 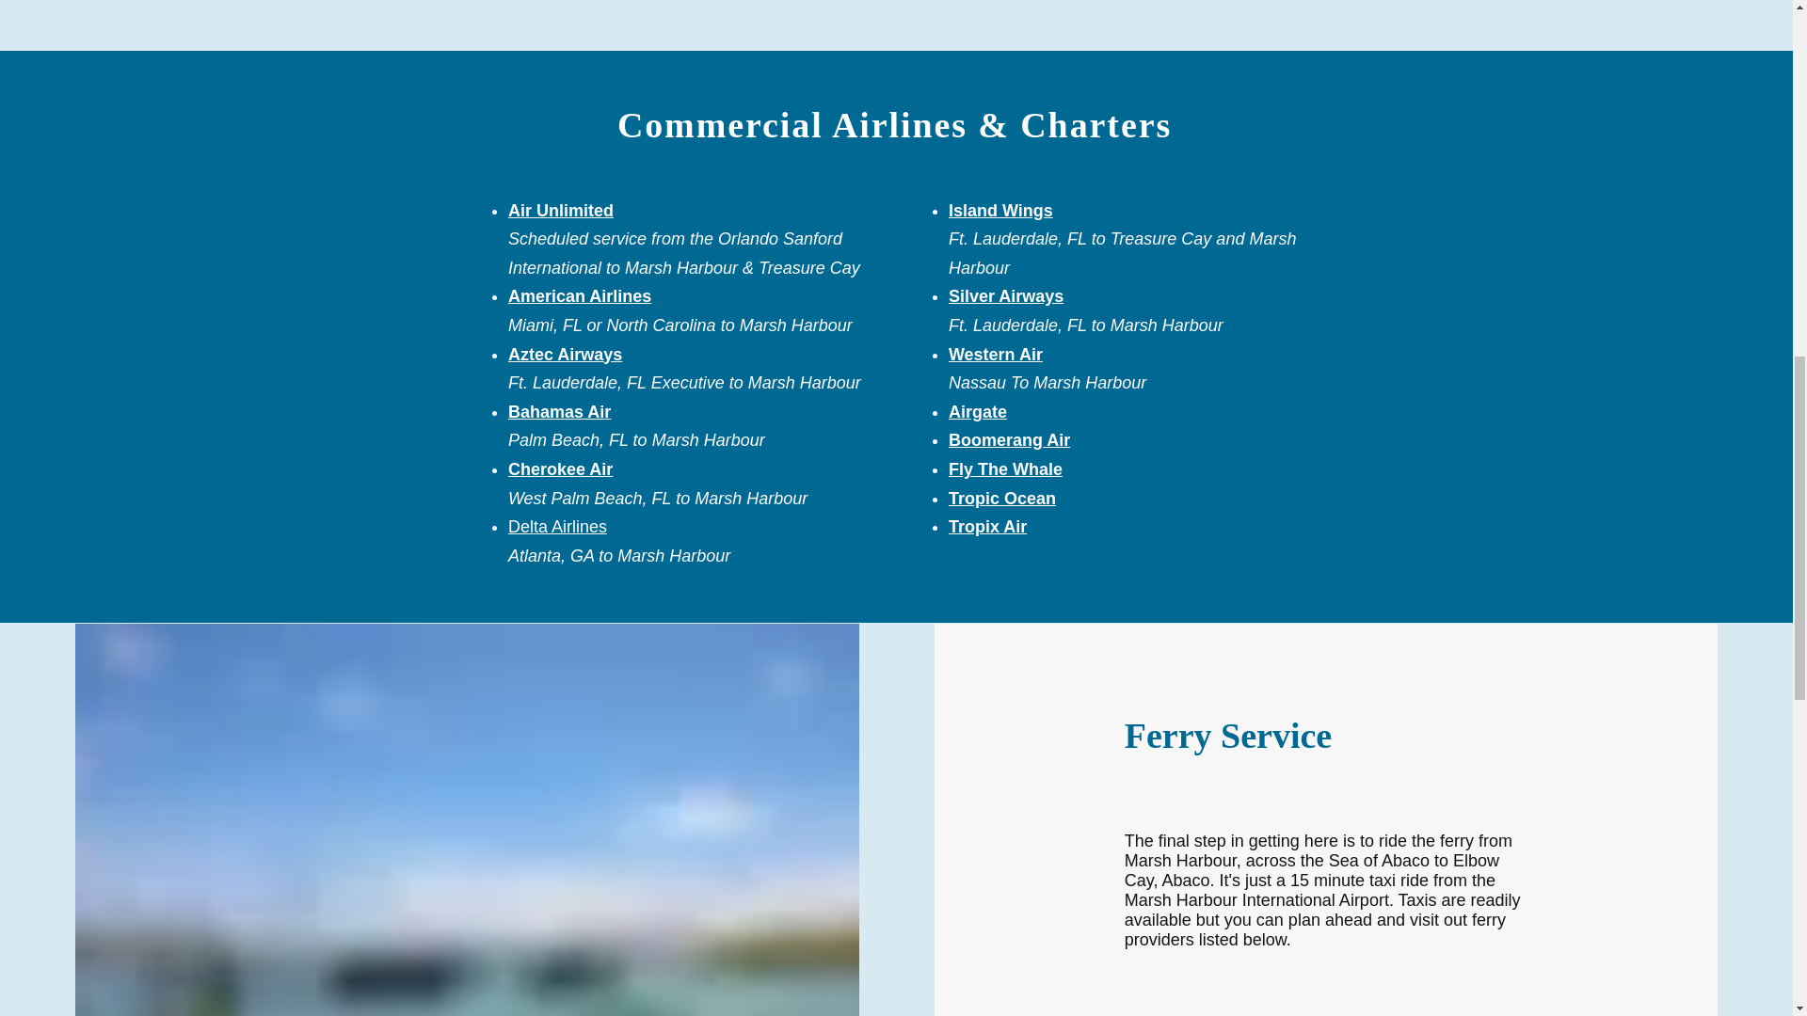 I want to click on Boomerang Air, so click(x=1009, y=440).